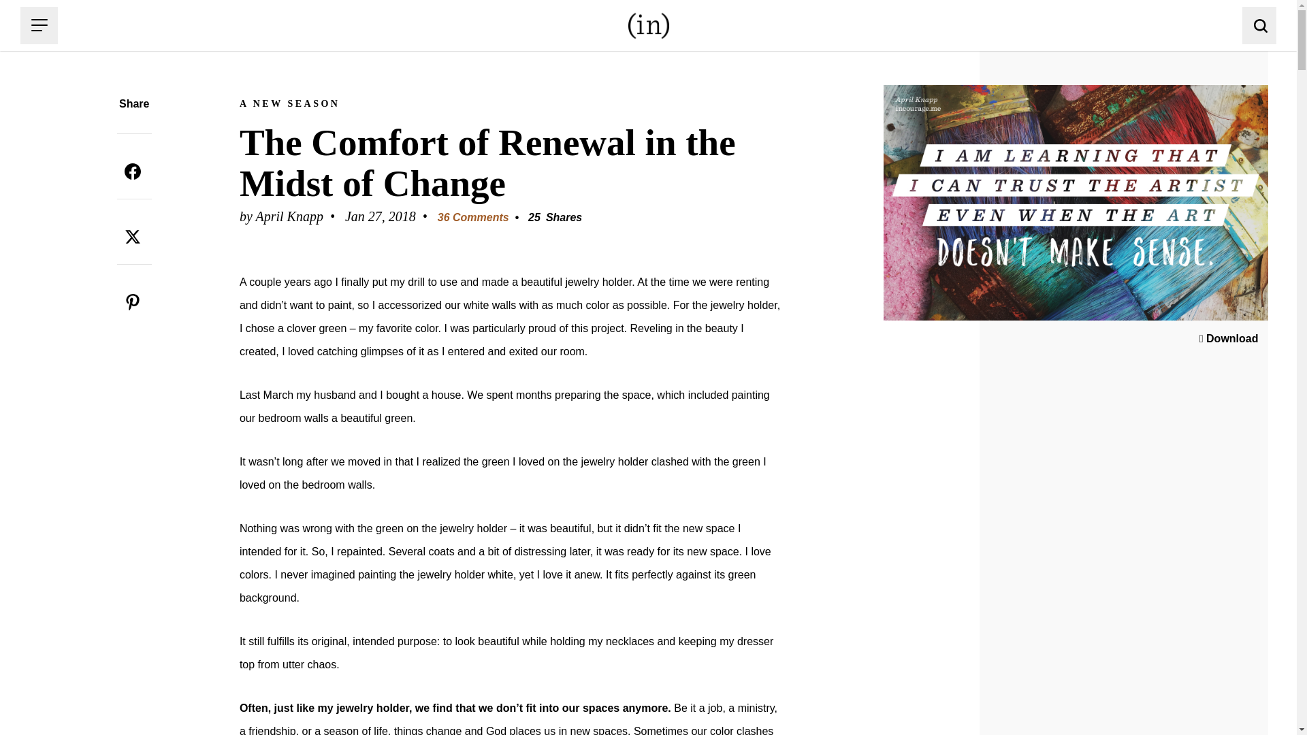  What do you see at coordinates (133, 237) in the screenshot?
I see `Share on Twitter` at bounding box center [133, 237].